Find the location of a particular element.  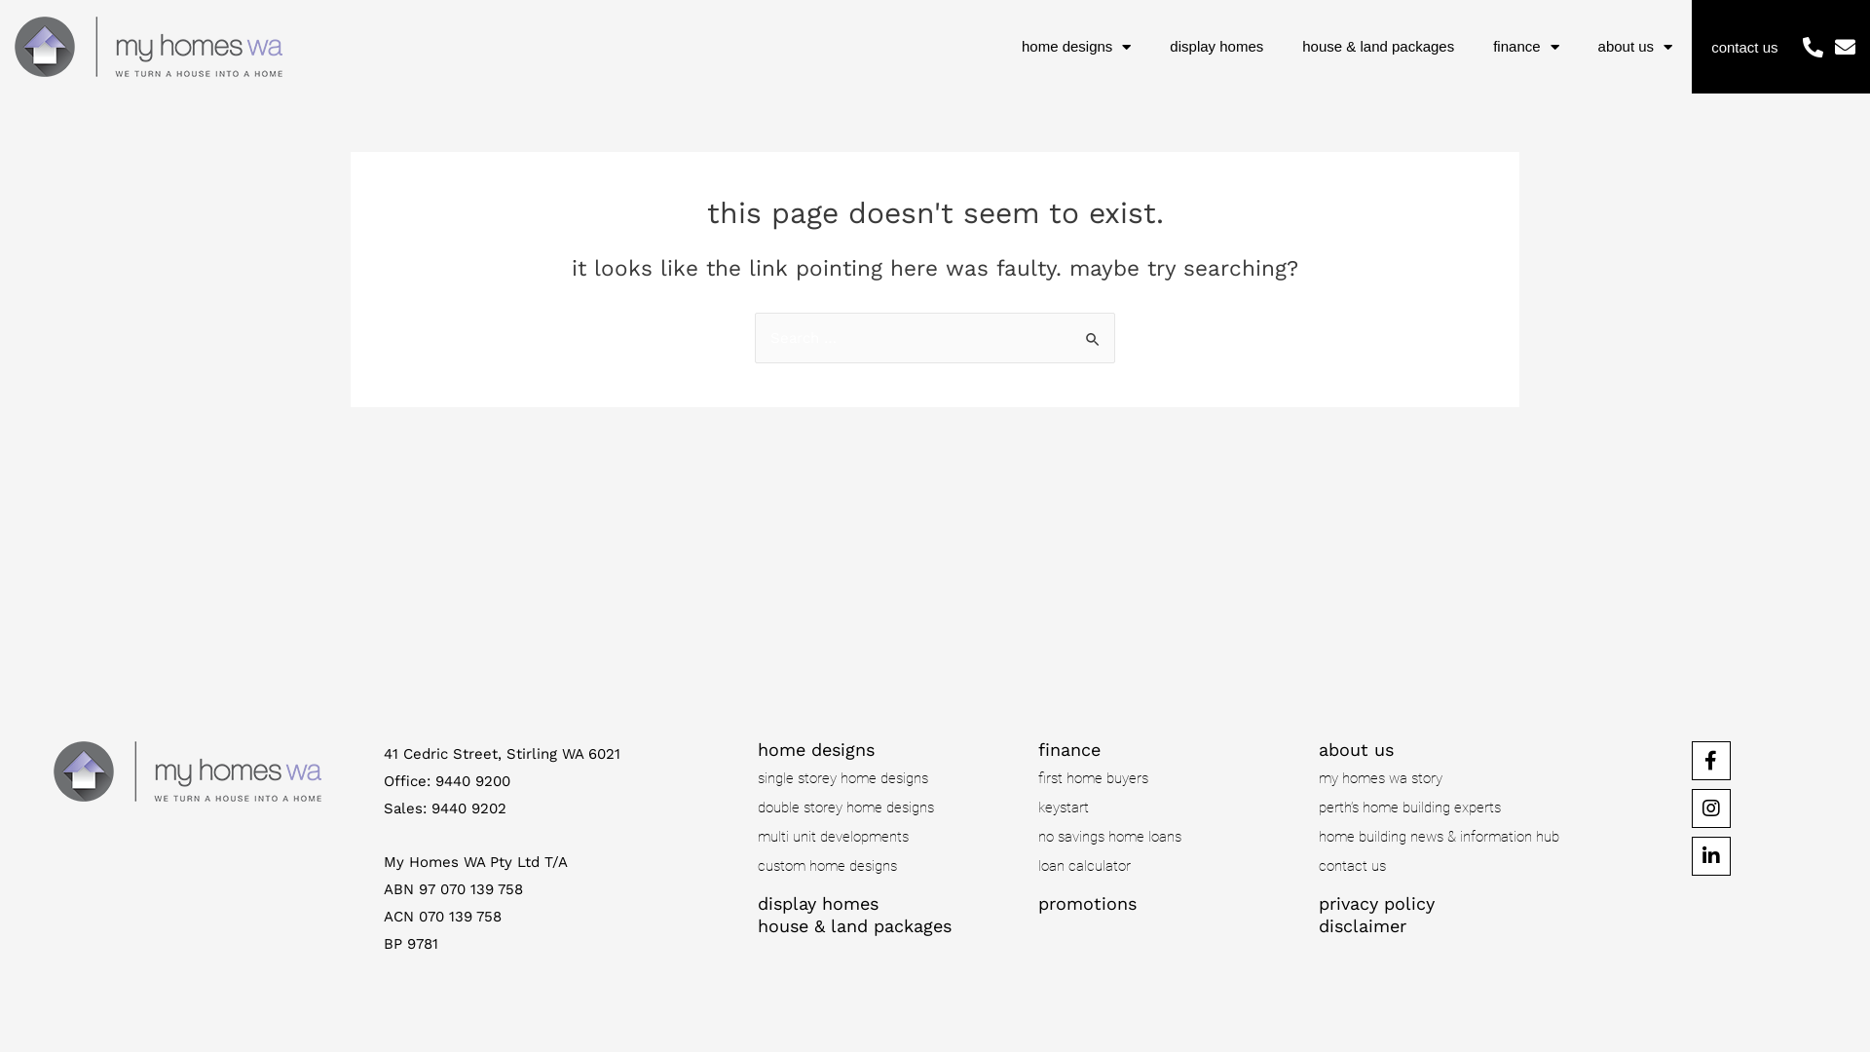

contact us is located at coordinates (1744, 47).